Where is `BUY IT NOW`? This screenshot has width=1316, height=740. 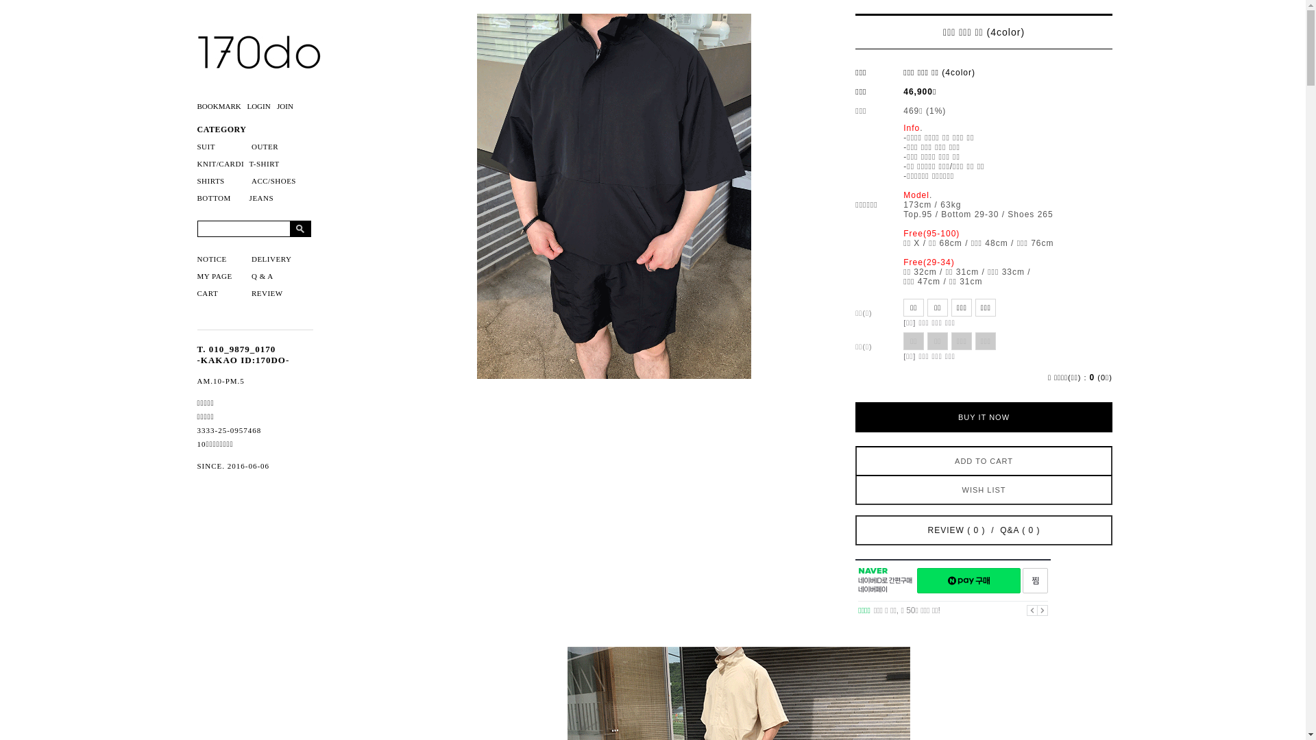 BUY IT NOW is located at coordinates (984, 417).